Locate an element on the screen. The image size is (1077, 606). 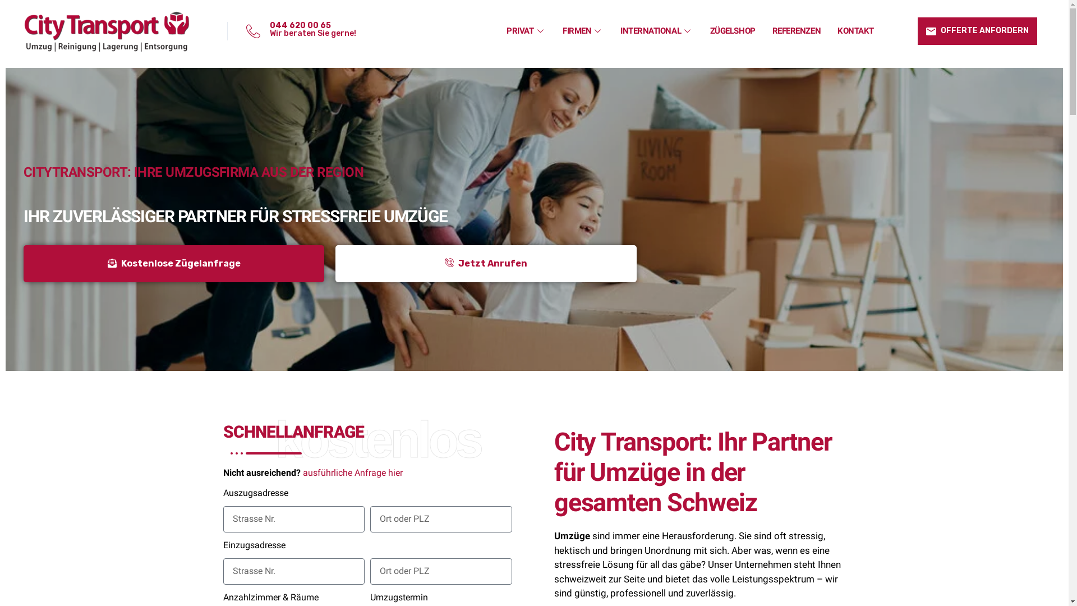
PRIVAT is located at coordinates (526, 31).